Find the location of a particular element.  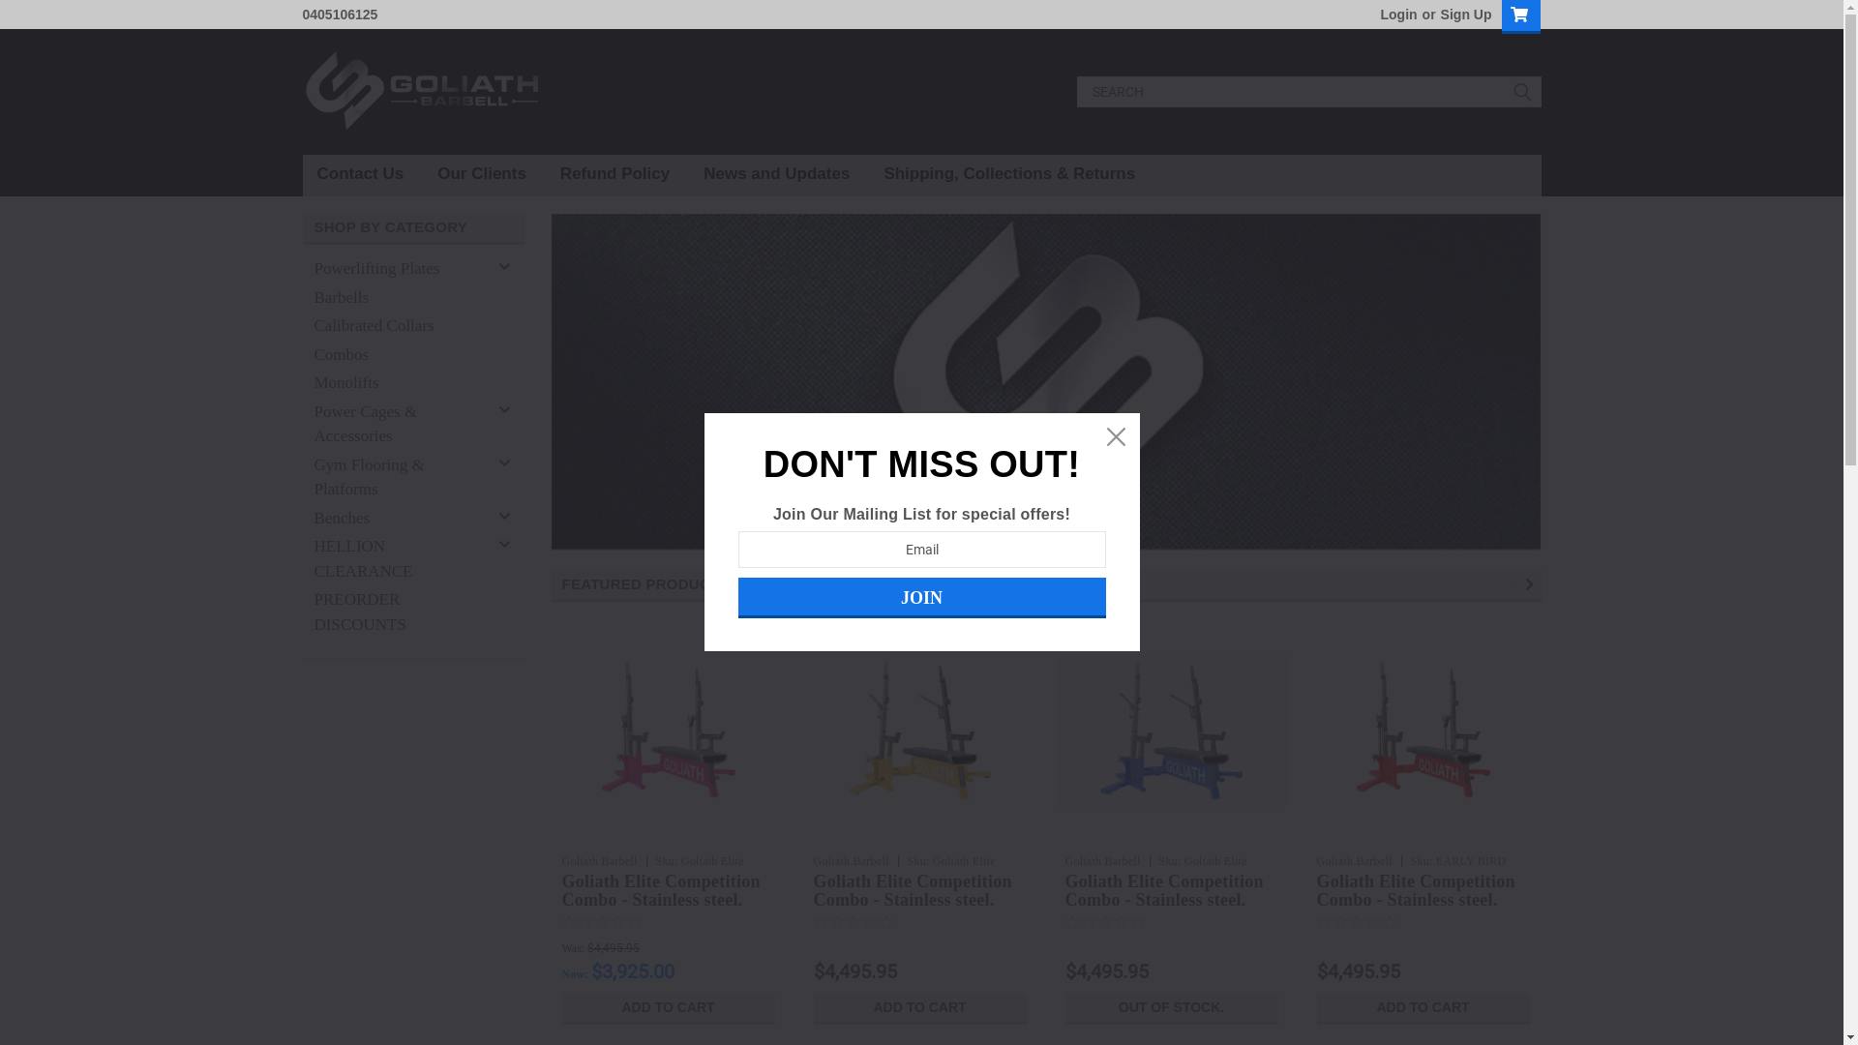

Refund Policy is located at coordinates (632, 174).